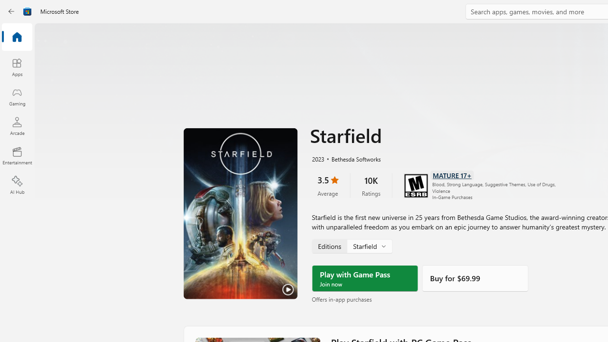 The width and height of the screenshot is (608, 342). What do you see at coordinates (17, 126) in the screenshot?
I see `Arcade` at bounding box center [17, 126].